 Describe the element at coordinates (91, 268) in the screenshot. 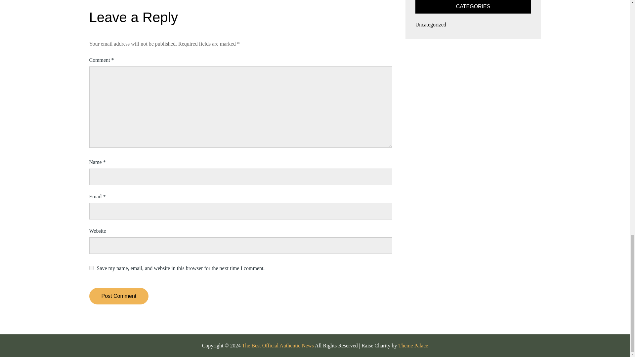

I see `yes` at that location.